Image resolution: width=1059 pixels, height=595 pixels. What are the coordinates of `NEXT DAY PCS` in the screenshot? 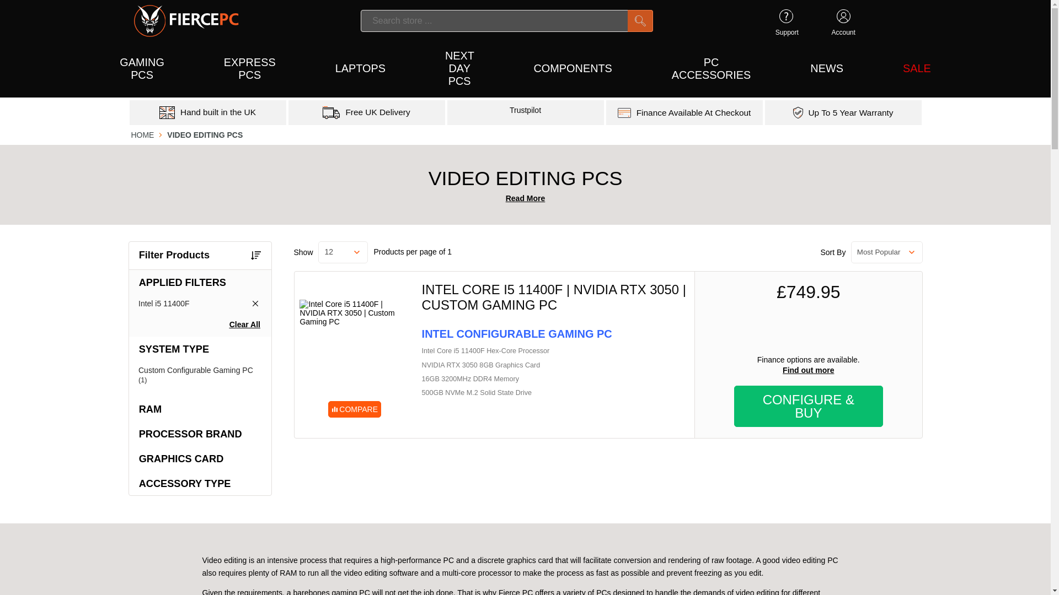 It's located at (459, 69).